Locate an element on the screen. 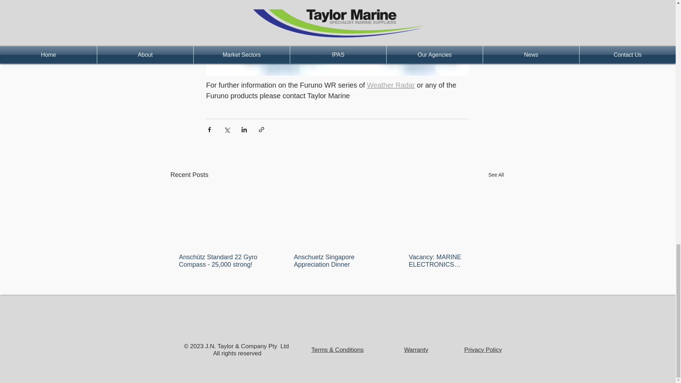  Warranty is located at coordinates (416, 350).